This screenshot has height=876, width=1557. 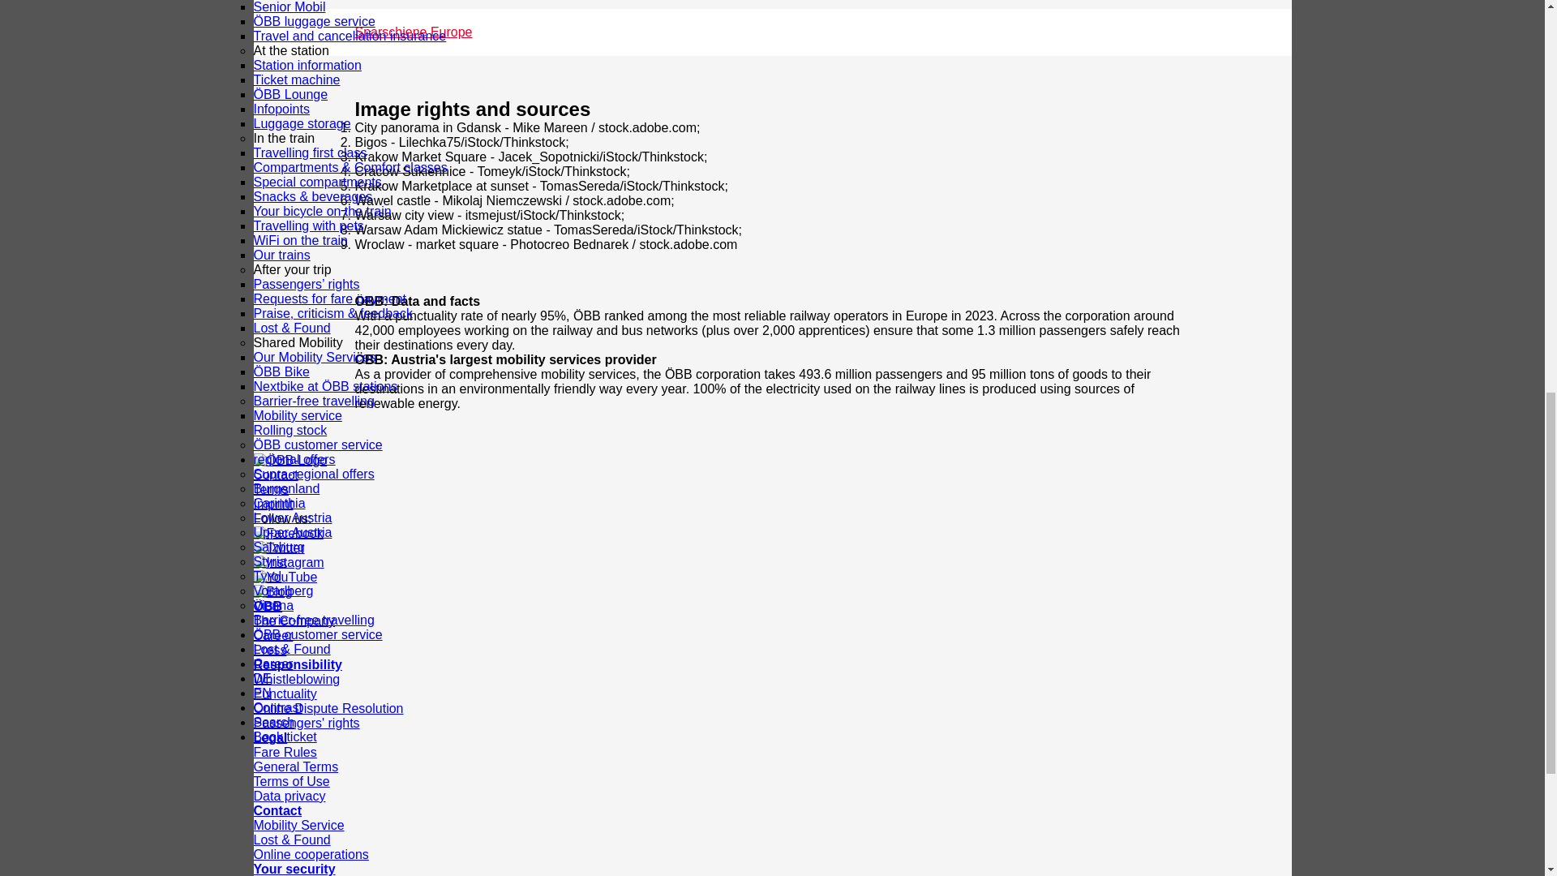 I want to click on External website, so click(x=272, y=663).